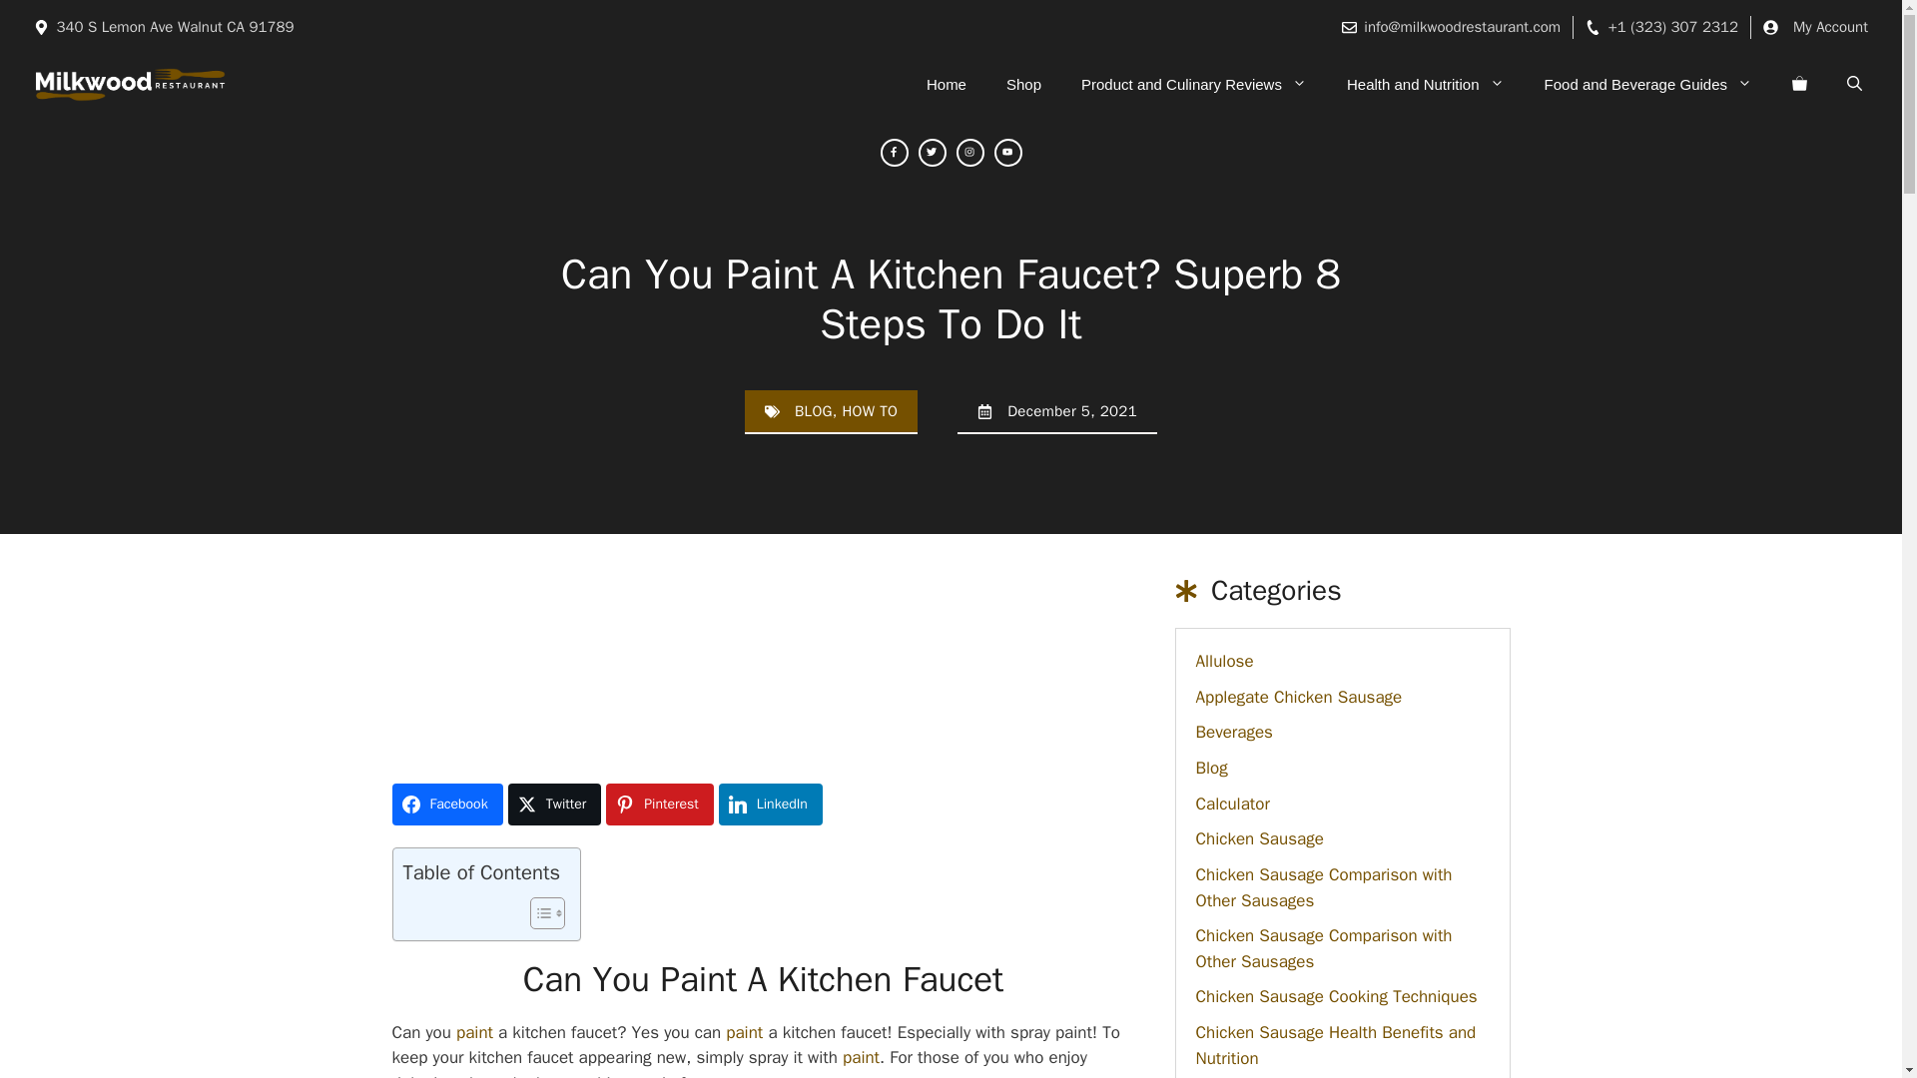  Describe the element at coordinates (130, 84) in the screenshot. I see `MilkwoodRestaurant` at that location.